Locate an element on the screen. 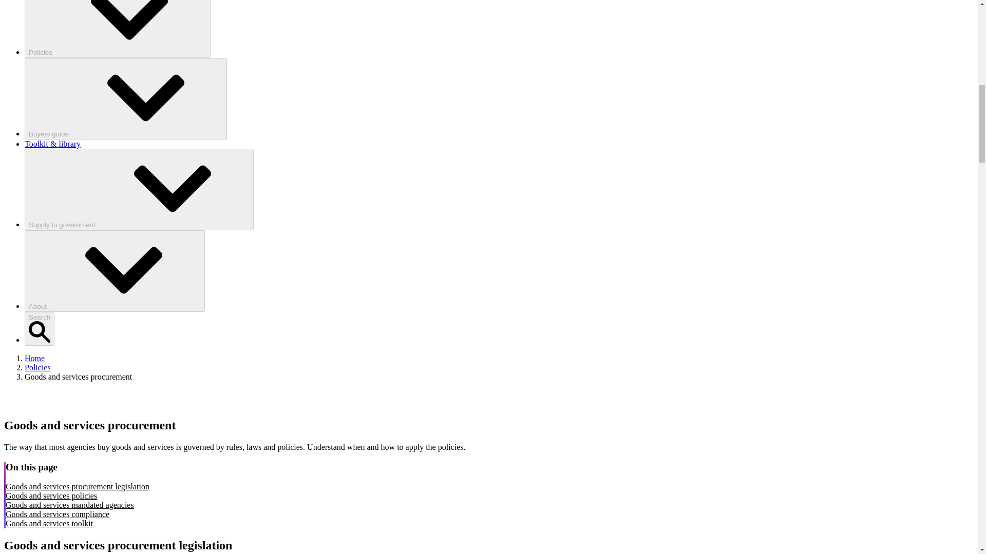 Image resolution: width=986 pixels, height=554 pixels. Goods and services policies is located at coordinates (51, 496).